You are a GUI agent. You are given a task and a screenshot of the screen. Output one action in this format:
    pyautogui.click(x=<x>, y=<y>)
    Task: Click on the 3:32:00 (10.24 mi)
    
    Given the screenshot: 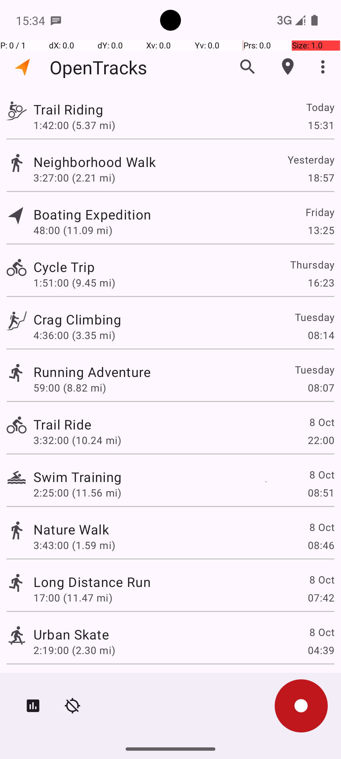 What is the action you would take?
    pyautogui.click(x=77, y=440)
    